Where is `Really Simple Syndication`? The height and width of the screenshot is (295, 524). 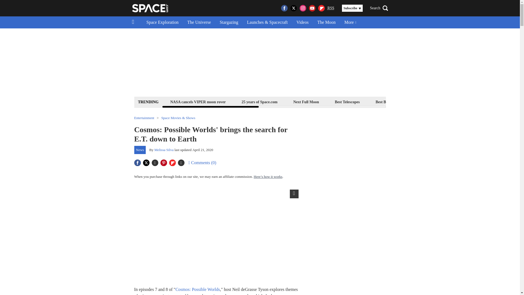
Really Simple Syndication is located at coordinates (331, 8).